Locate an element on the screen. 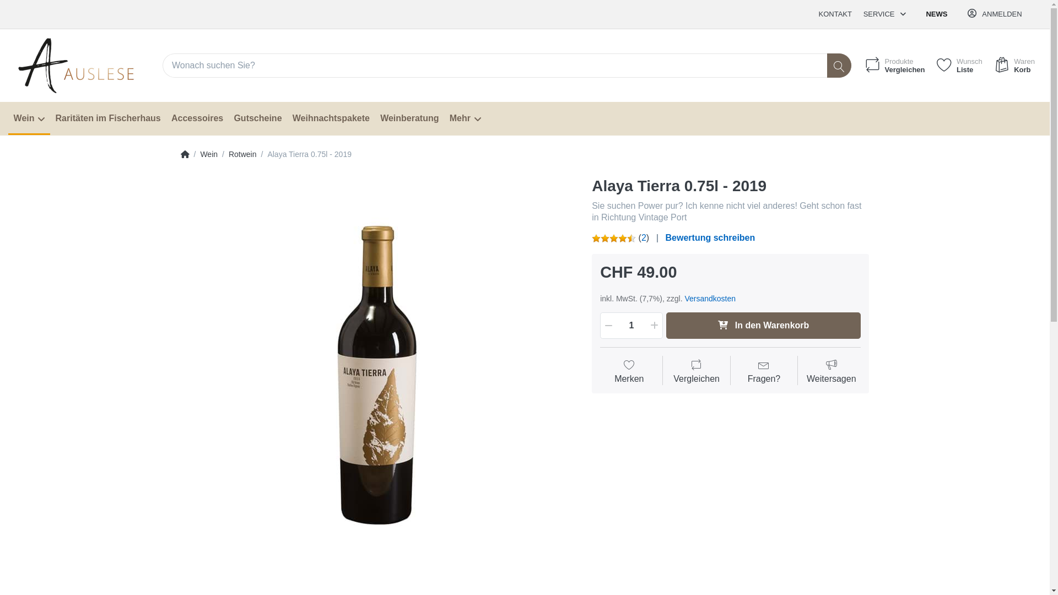 Image resolution: width=1058 pixels, height=595 pixels. Accessoires is located at coordinates (197, 119).